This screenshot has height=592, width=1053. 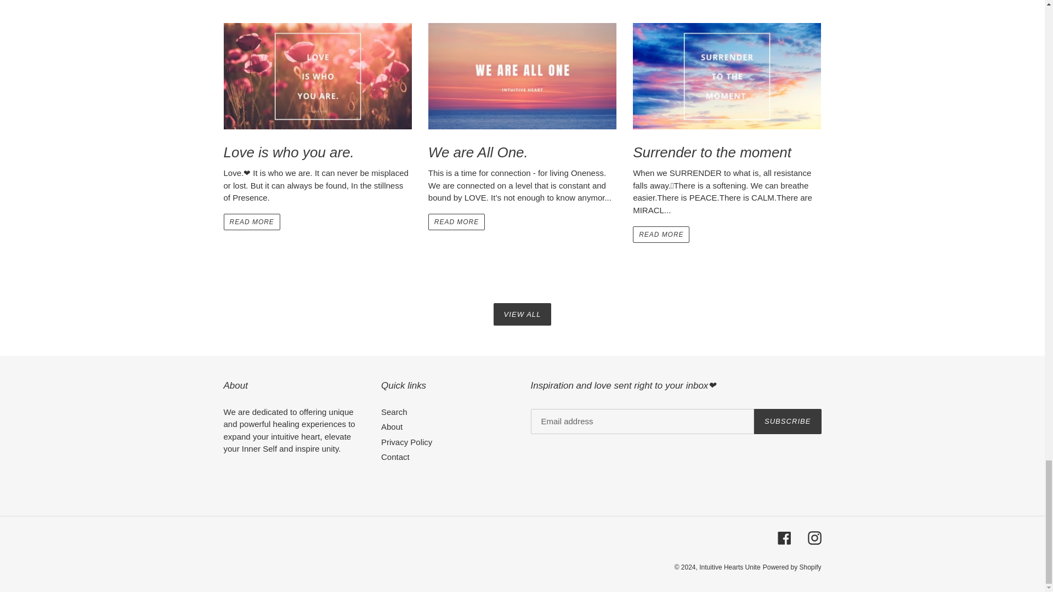 I want to click on Intuitive Hearts Unite, so click(x=729, y=567).